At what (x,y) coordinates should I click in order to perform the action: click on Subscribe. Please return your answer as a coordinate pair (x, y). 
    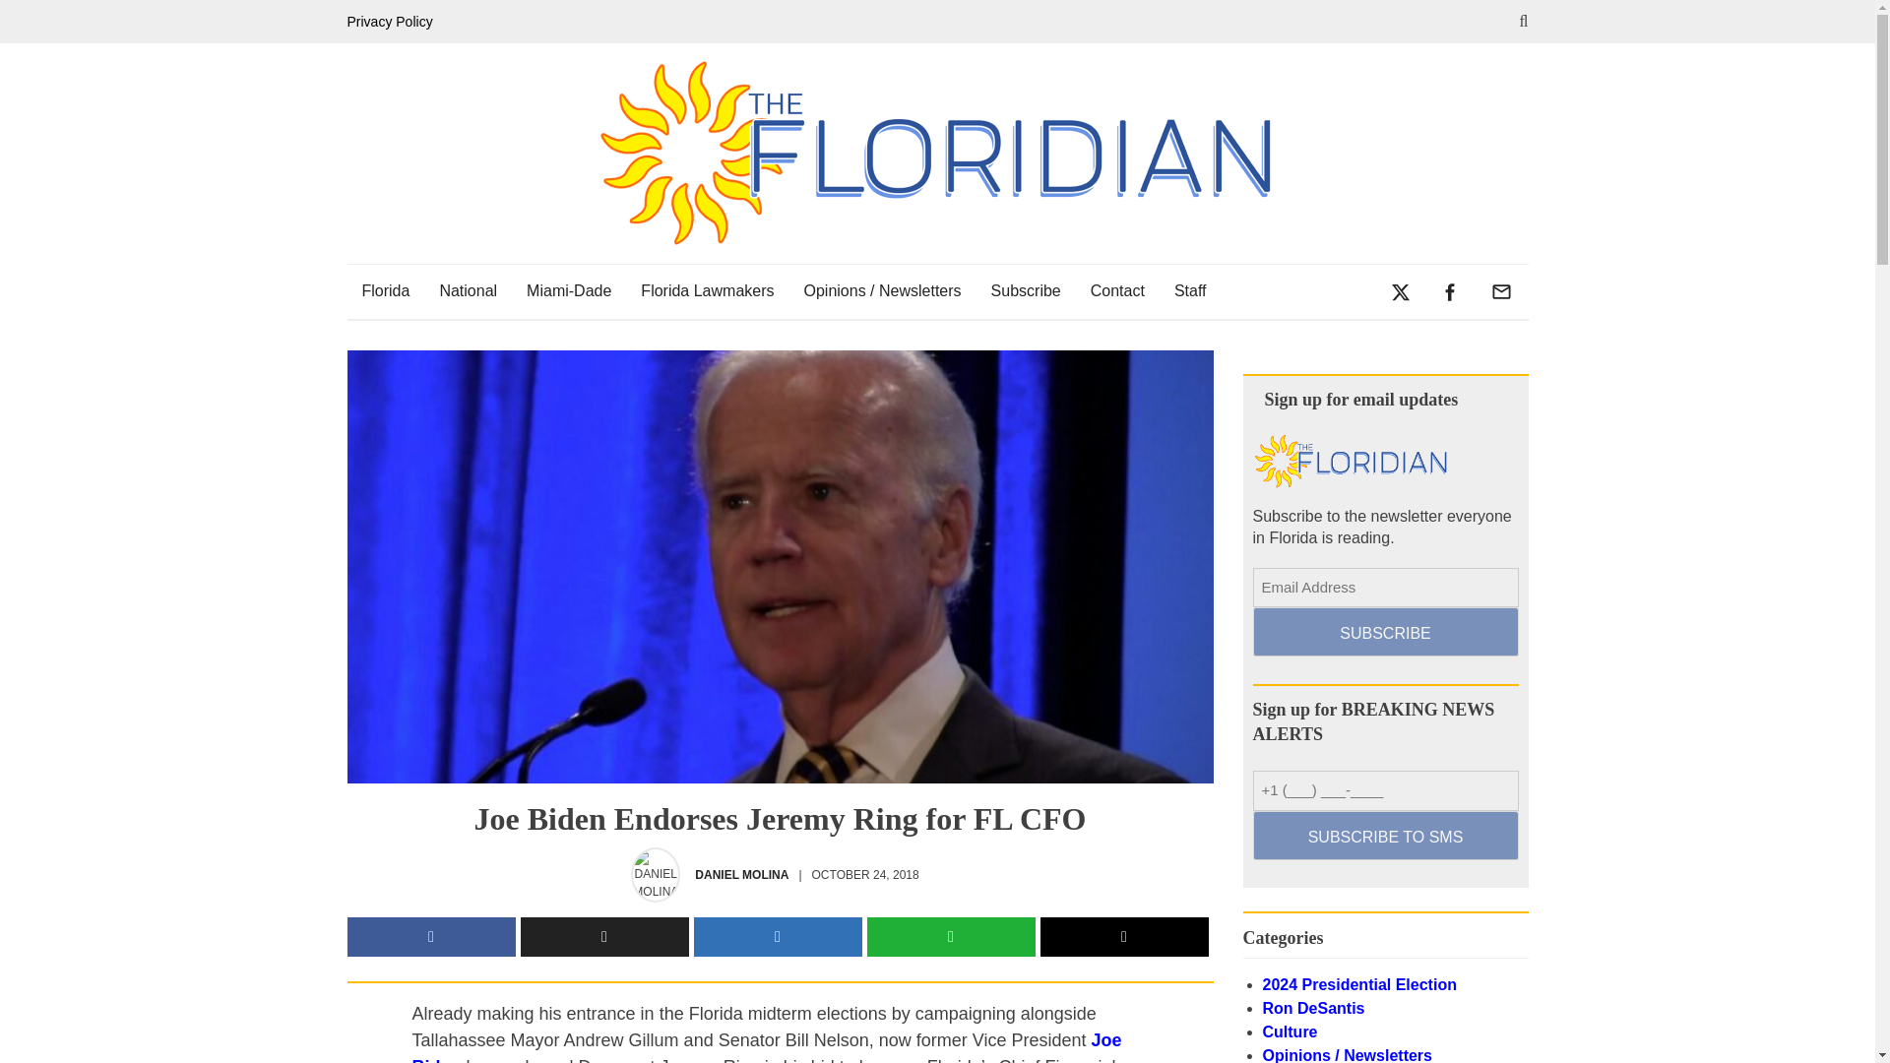
    Looking at the image, I should click on (1026, 290).